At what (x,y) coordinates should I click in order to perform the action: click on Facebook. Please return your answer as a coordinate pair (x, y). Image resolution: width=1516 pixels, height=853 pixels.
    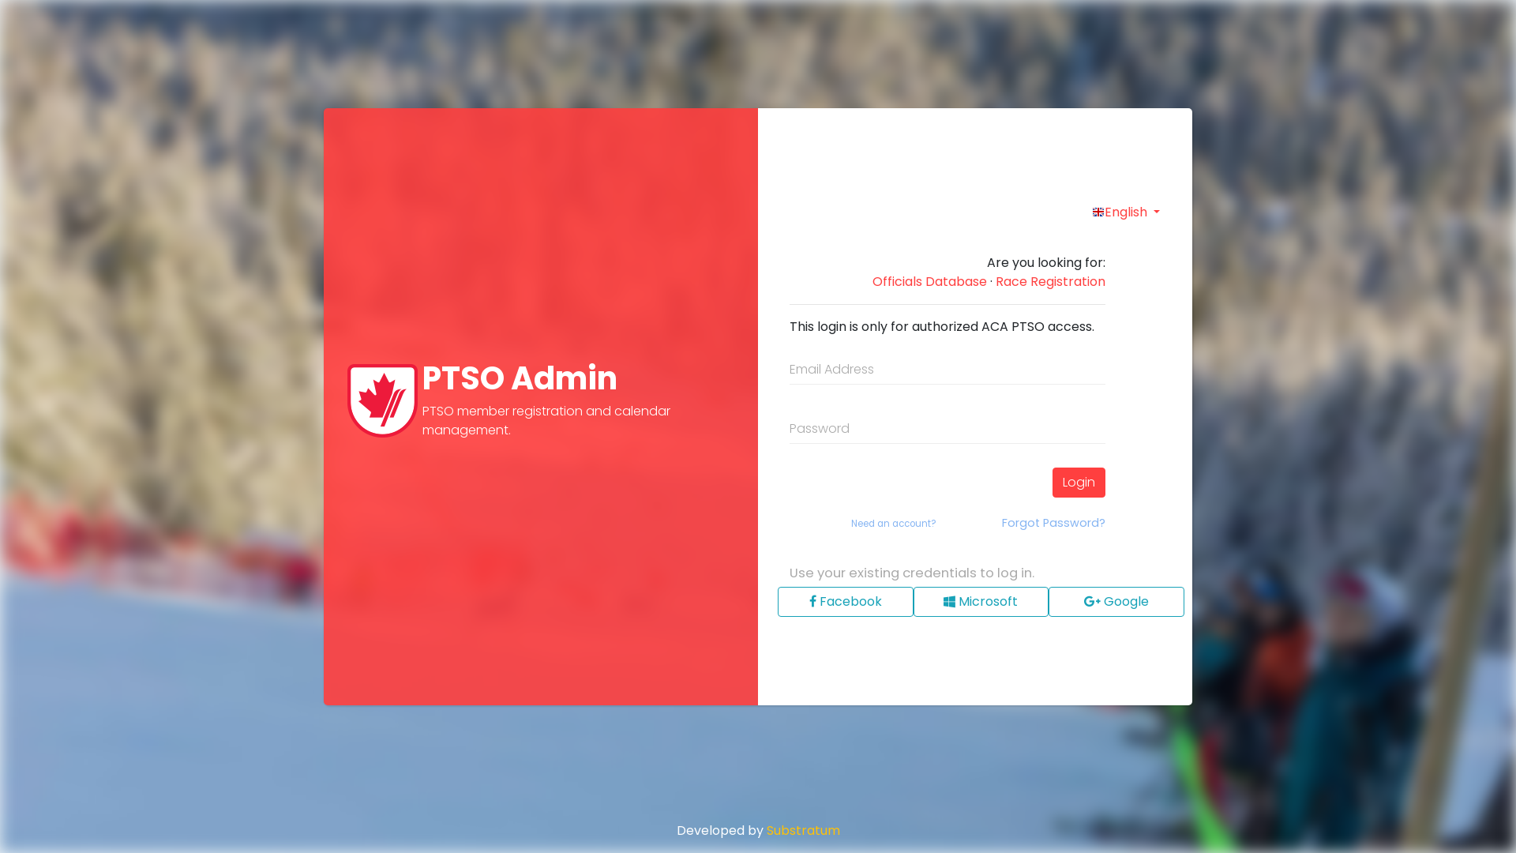
    Looking at the image, I should click on (846, 602).